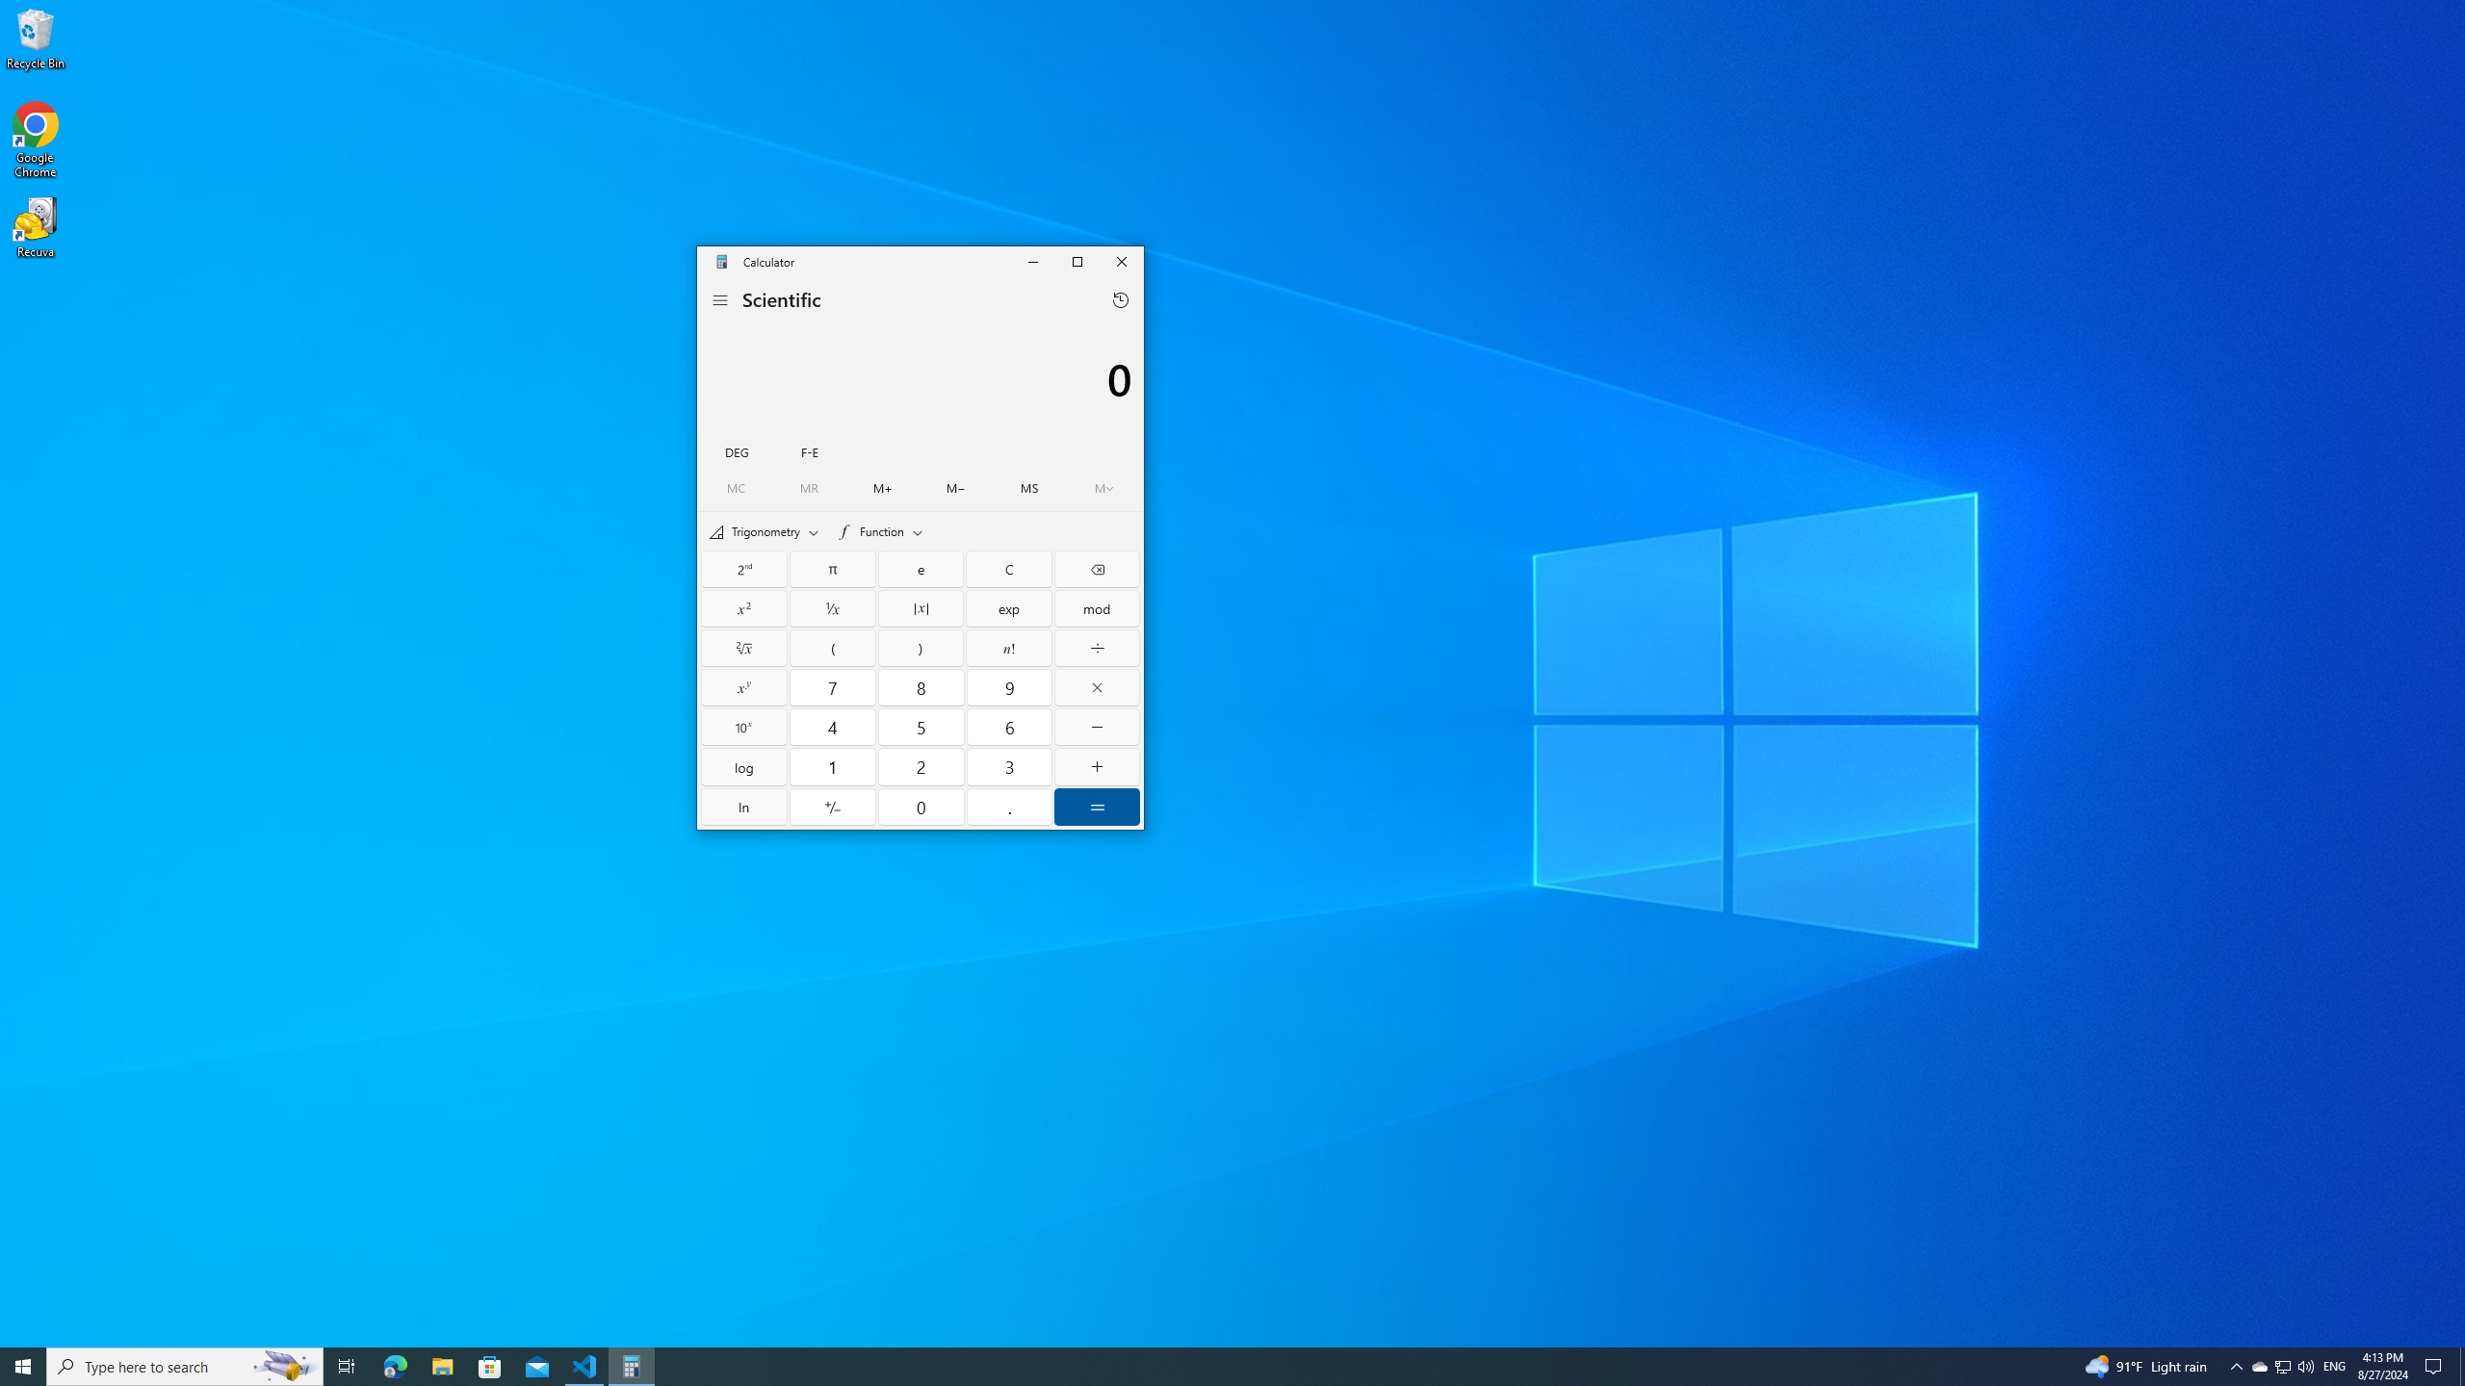 Image resolution: width=2465 pixels, height=1386 pixels. What do you see at coordinates (720, 299) in the screenshot?
I see `Open Navigation` at bounding box center [720, 299].